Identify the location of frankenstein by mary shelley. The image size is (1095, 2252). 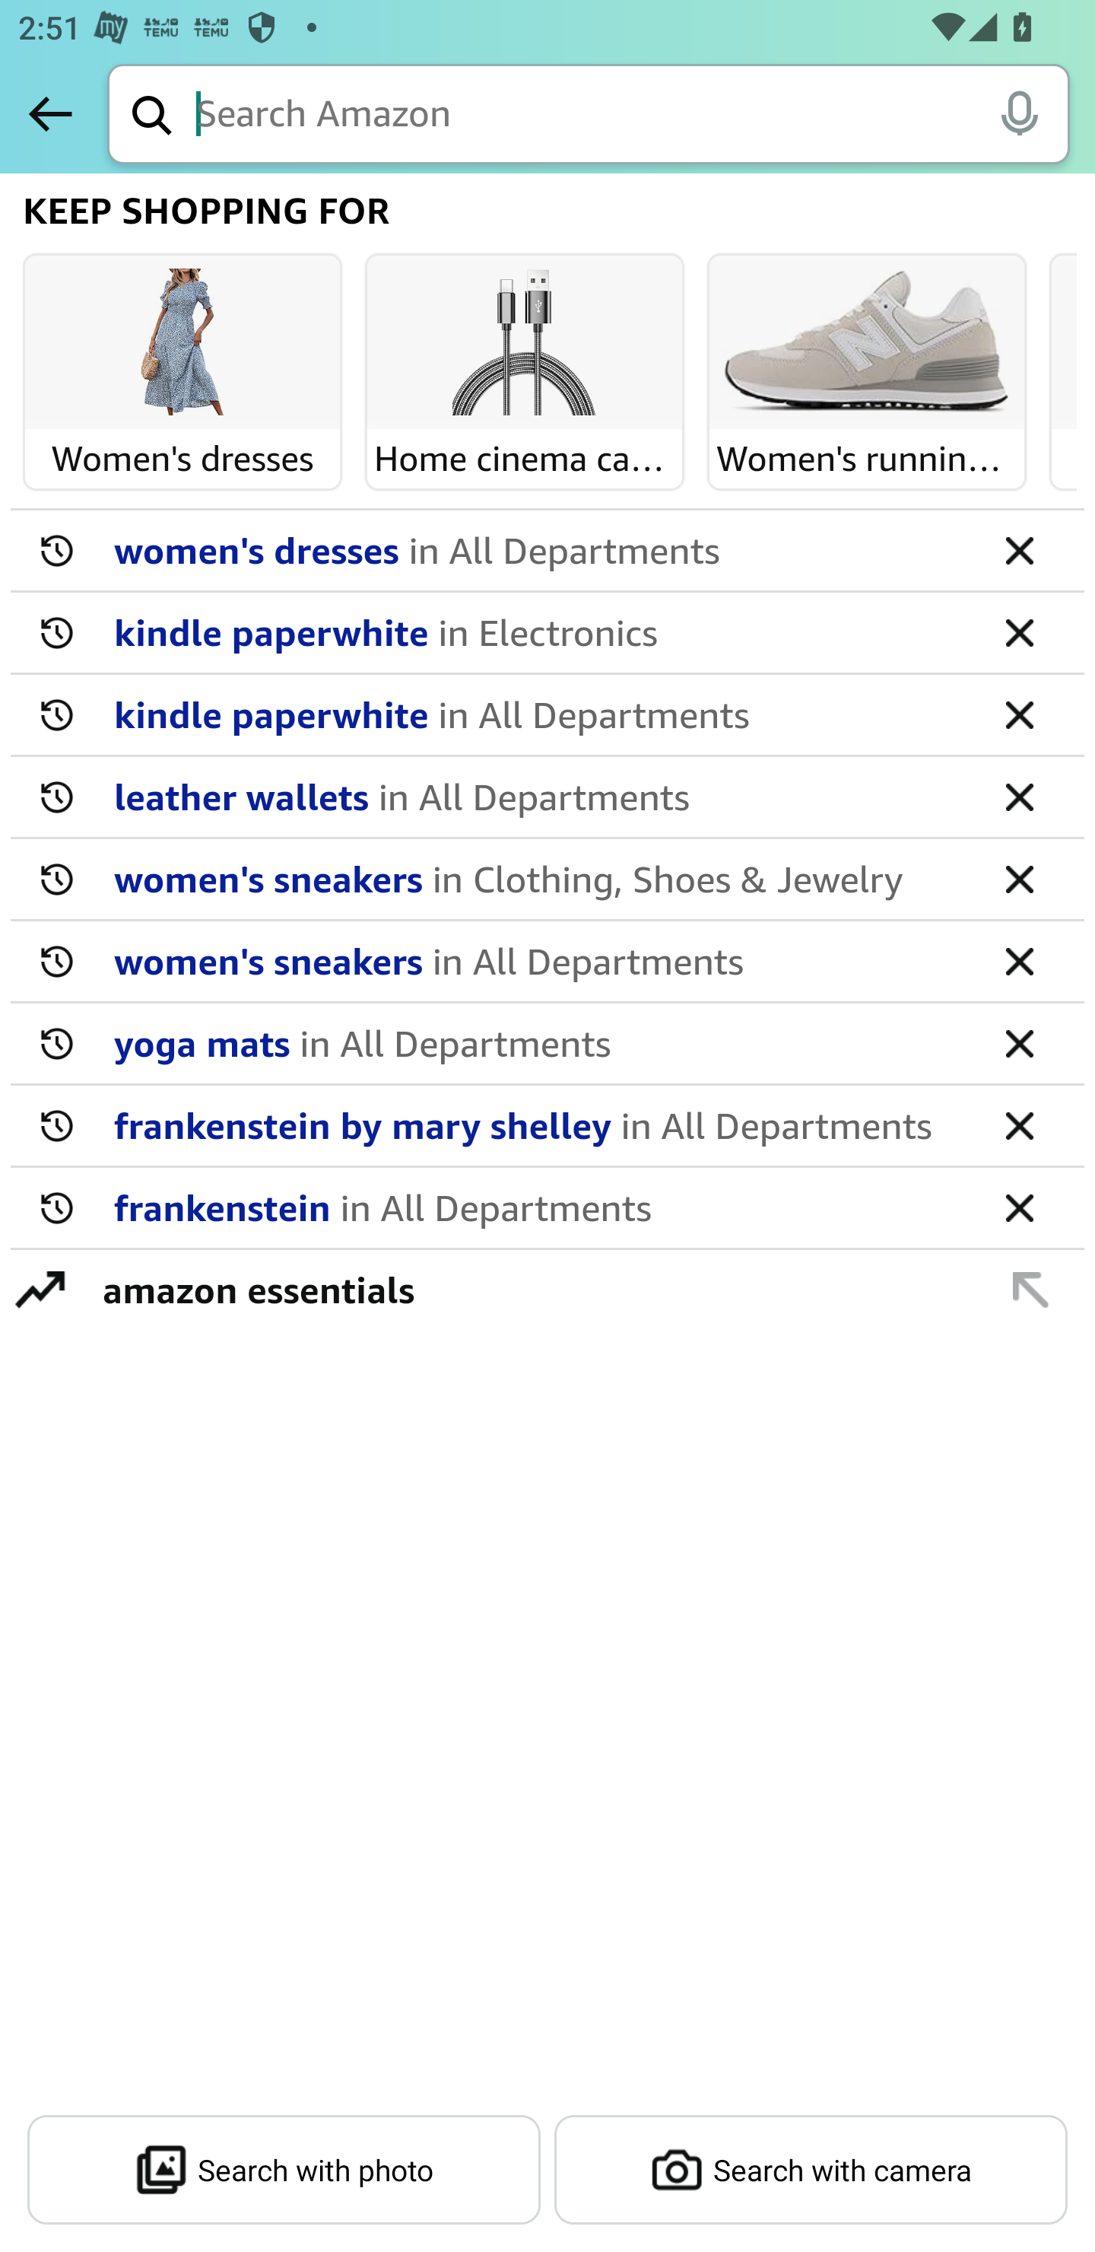
(538, 1124).